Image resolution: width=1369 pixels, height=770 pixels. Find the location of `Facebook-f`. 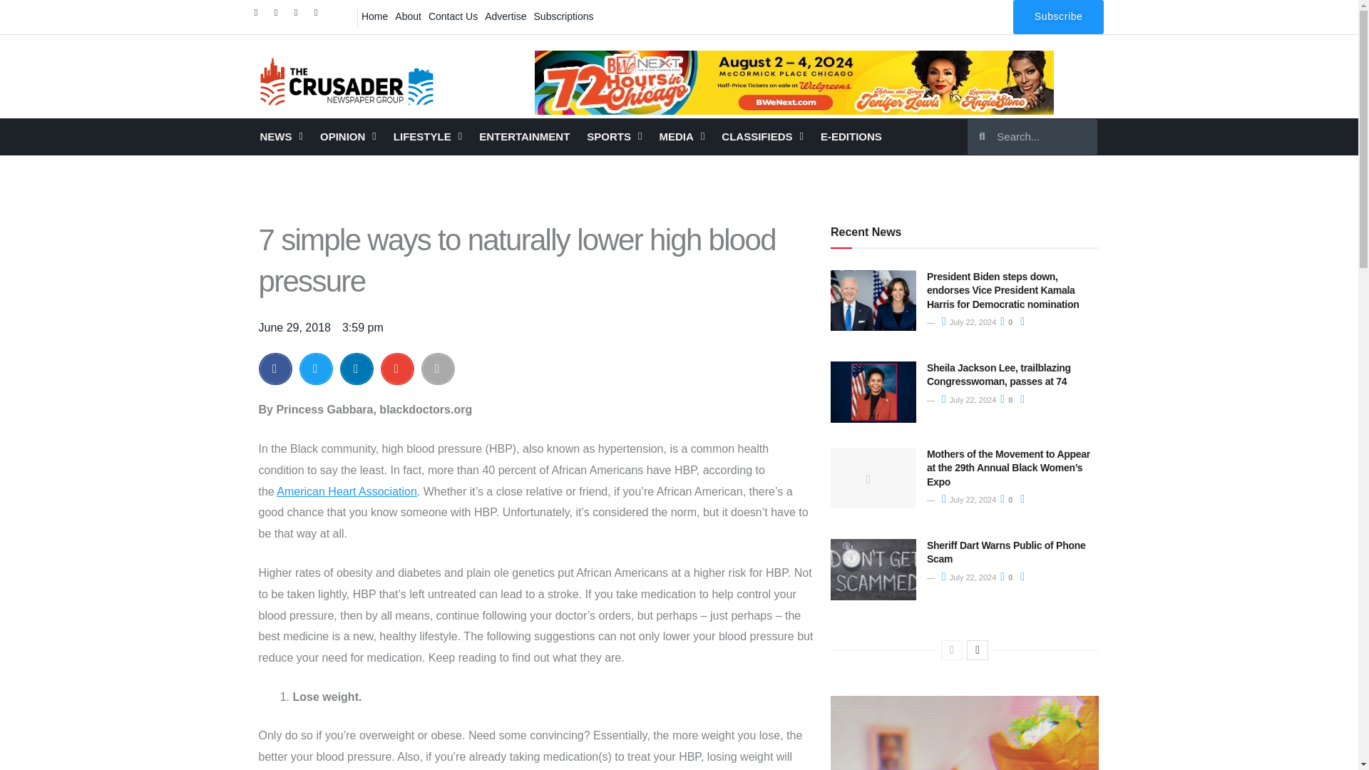

Facebook-f is located at coordinates (260, 16).